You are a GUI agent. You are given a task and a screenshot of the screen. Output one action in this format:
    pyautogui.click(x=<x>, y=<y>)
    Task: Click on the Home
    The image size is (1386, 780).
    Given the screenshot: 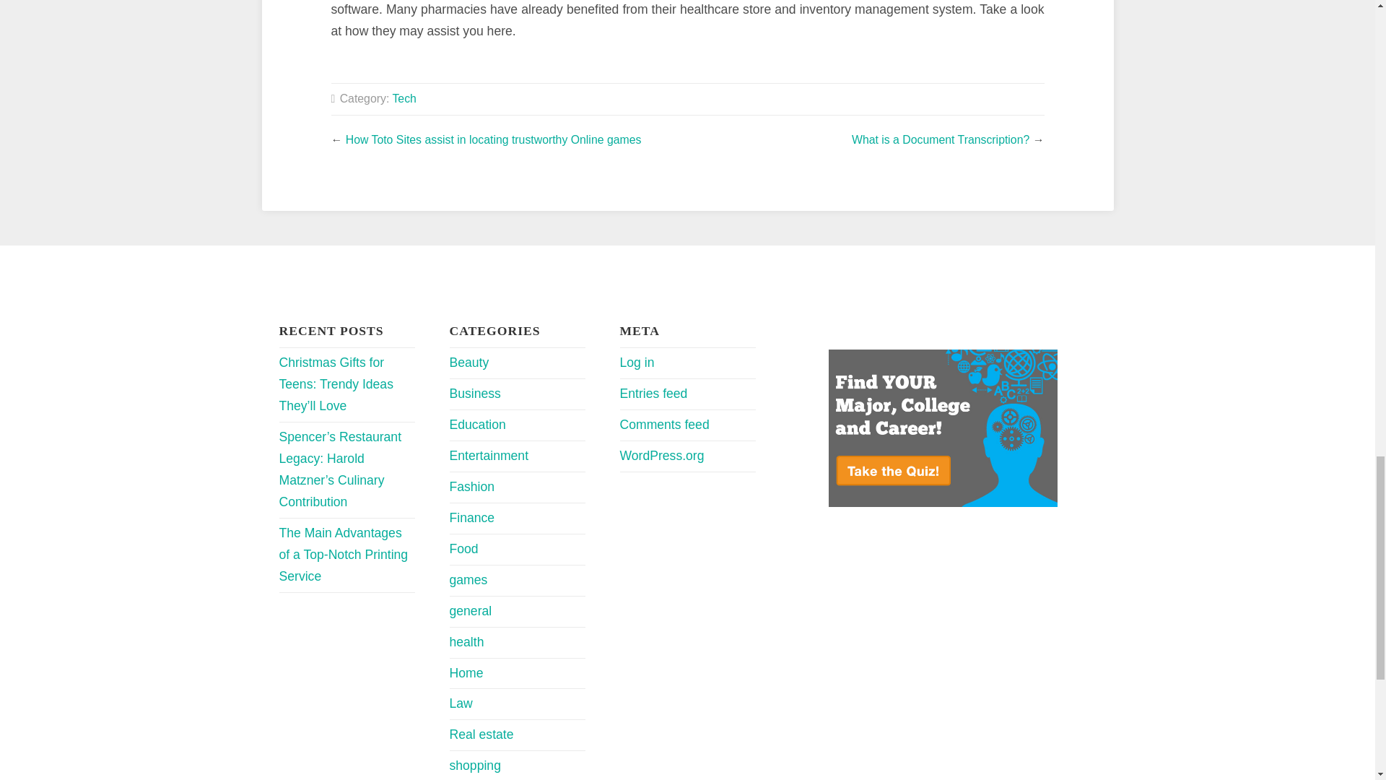 What is the action you would take?
    pyautogui.click(x=466, y=673)
    